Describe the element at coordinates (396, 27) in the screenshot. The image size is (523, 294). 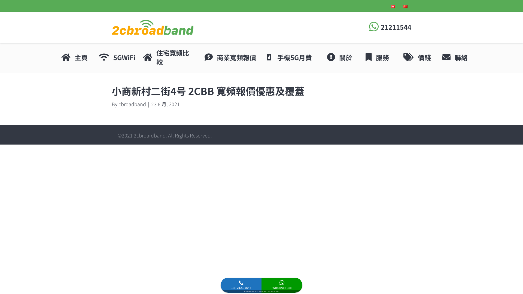
I see `21211544` at that location.